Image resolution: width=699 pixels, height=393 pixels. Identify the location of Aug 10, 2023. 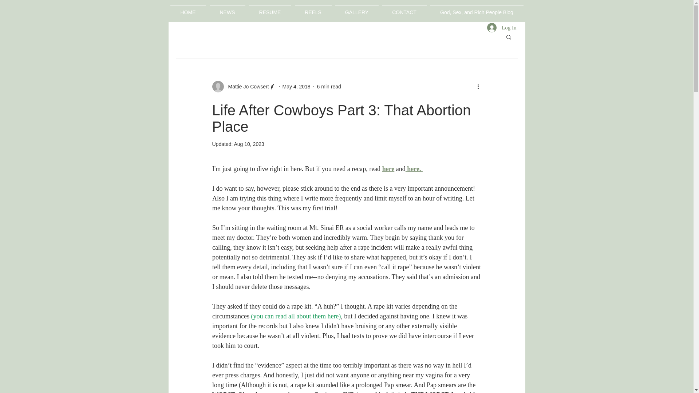
(249, 144).